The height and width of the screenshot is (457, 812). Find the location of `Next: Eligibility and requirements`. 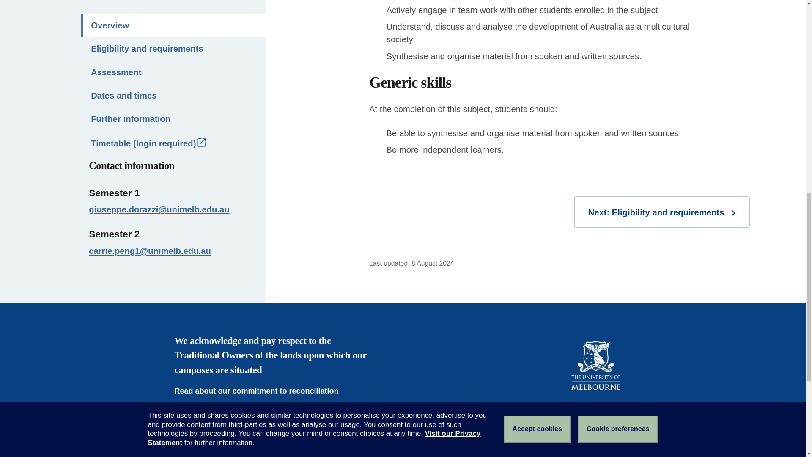

Next: Eligibility and requirements is located at coordinates (661, 212).